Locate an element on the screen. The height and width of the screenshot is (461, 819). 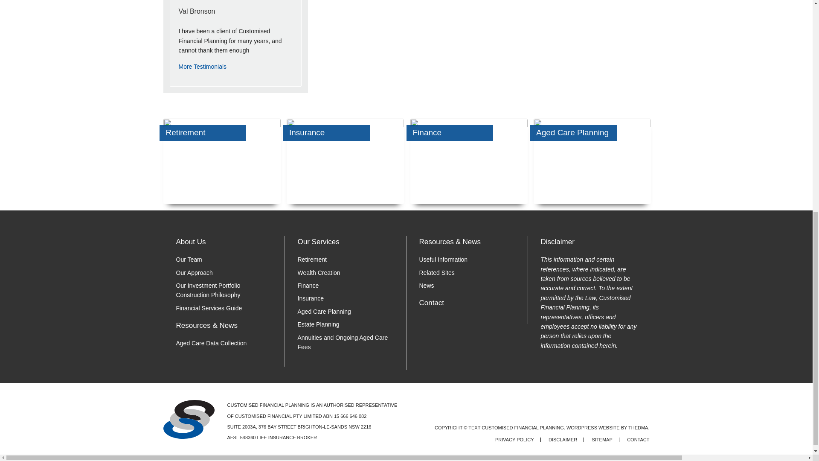
Retirement is located at coordinates (203, 133).